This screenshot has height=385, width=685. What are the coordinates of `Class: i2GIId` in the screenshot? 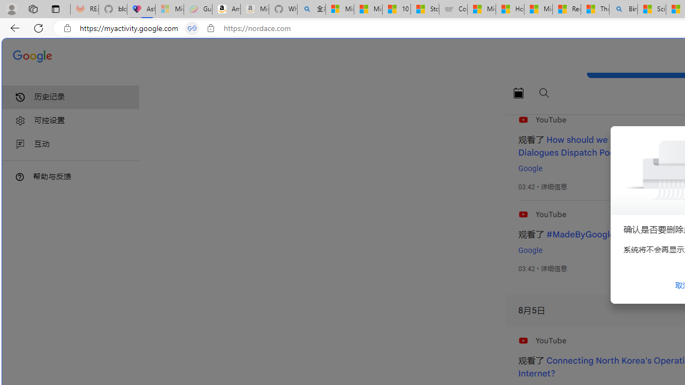 It's located at (20, 144).